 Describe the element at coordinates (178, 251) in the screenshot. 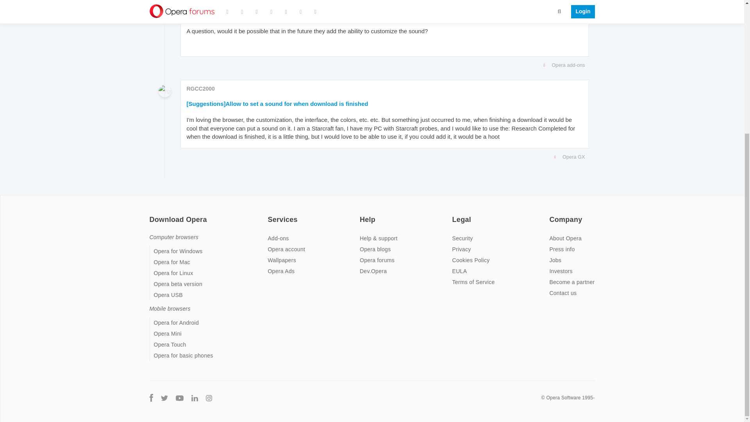

I see `Opera for Windows` at that location.